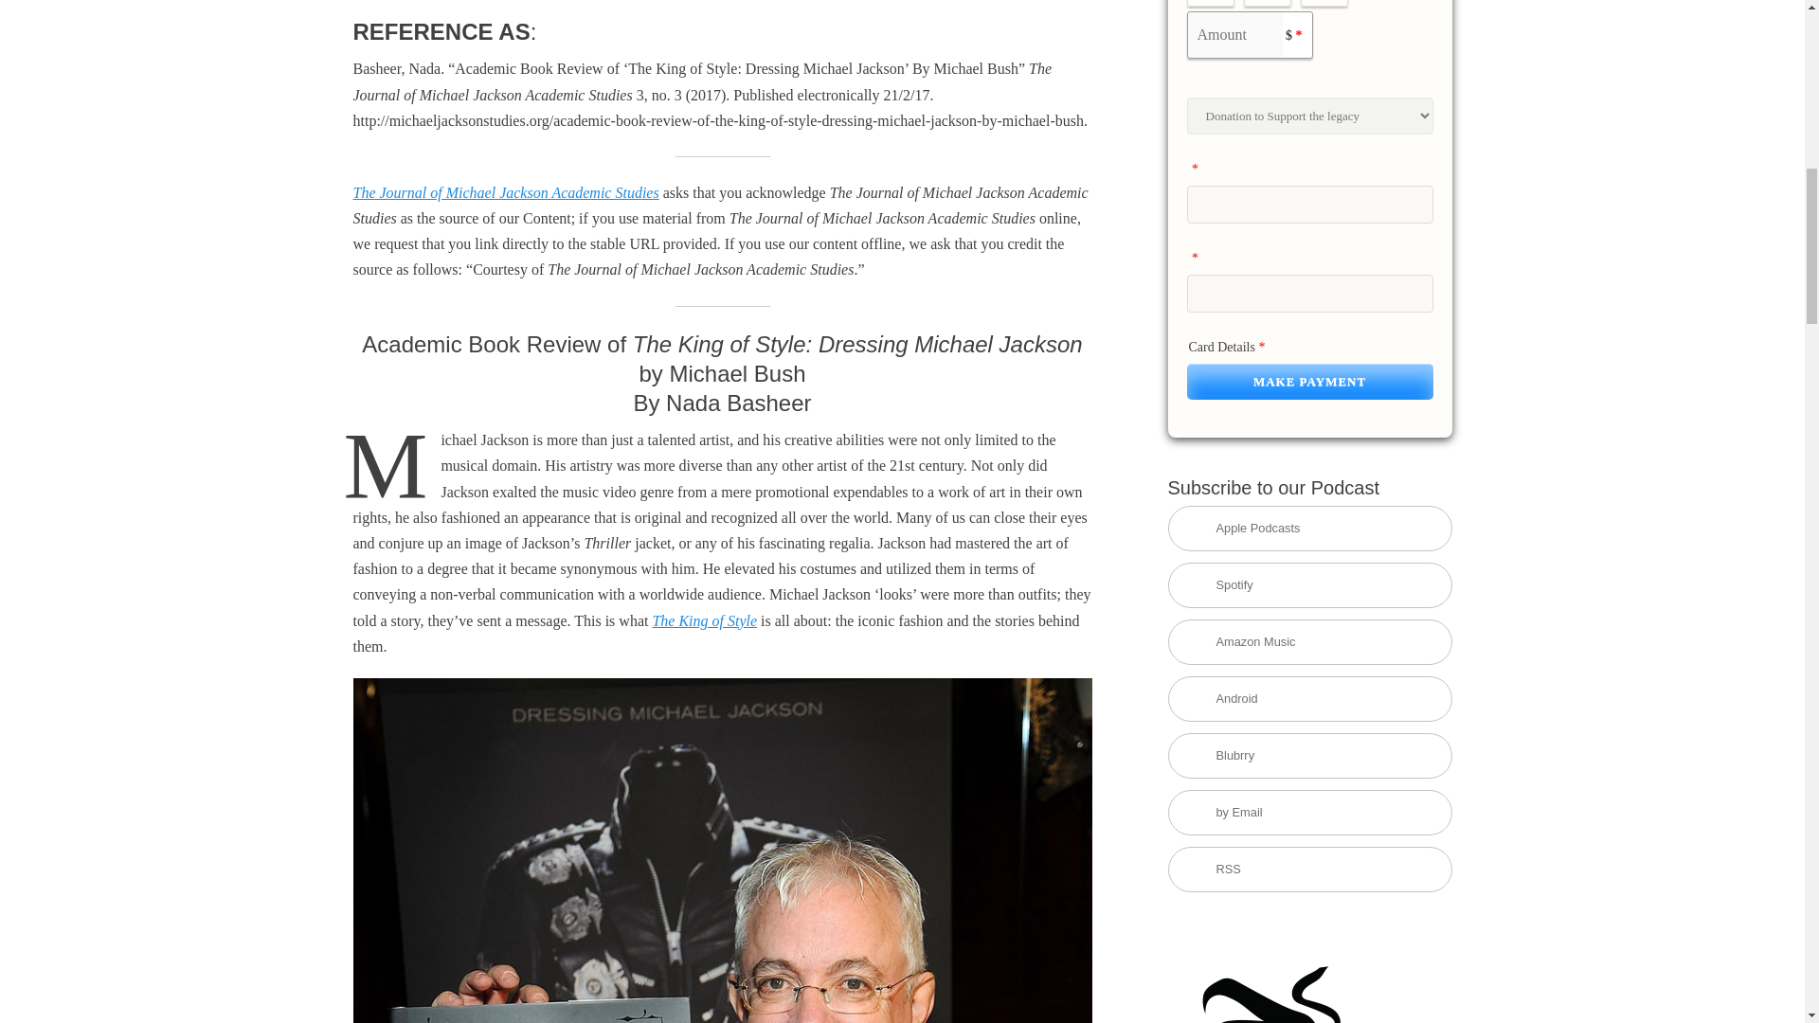  What do you see at coordinates (1309, 699) in the screenshot?
I see `Subscribe on Android` at bounding box center [1309, 699].